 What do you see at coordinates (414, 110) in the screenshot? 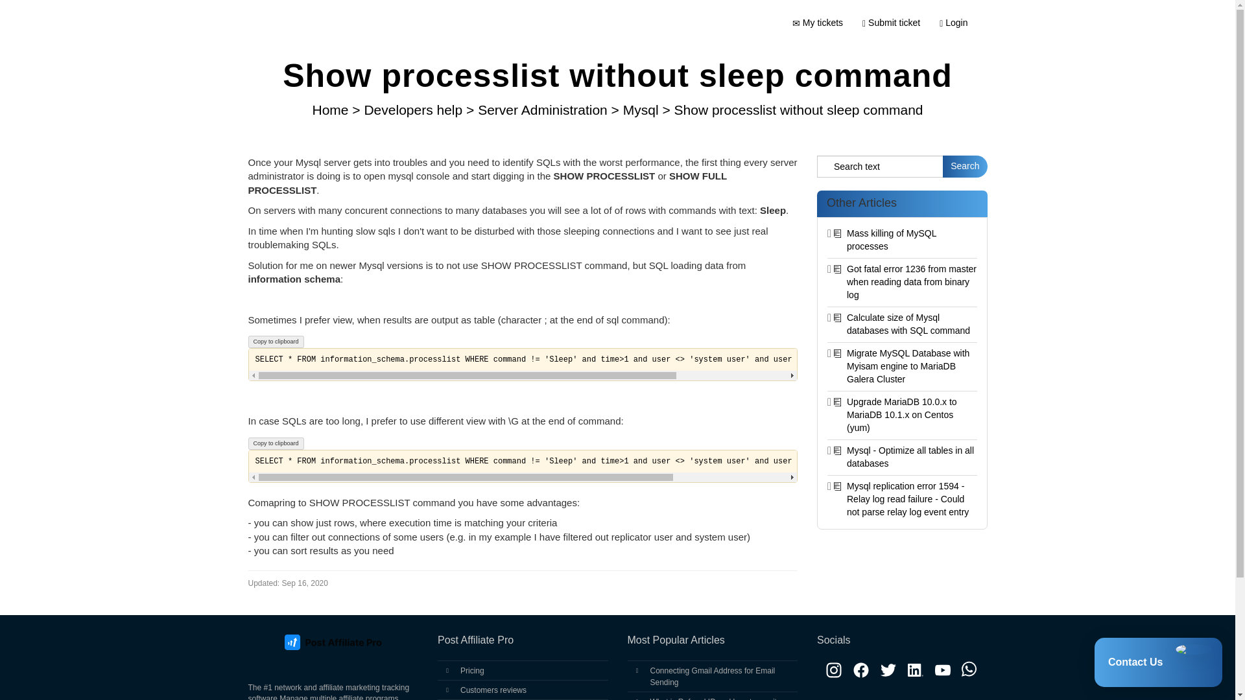
I see `Developers help` at bounding box center [414, 110].